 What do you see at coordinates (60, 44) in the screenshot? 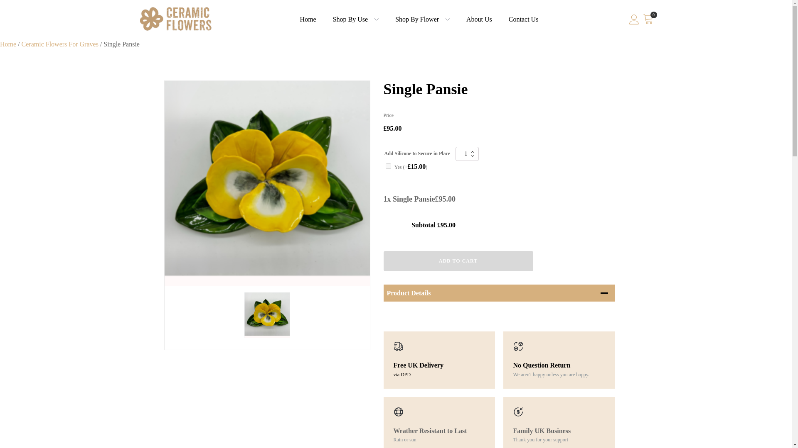
I see `Ceramic Flowers For Graves` at bounding box center [60, 44].